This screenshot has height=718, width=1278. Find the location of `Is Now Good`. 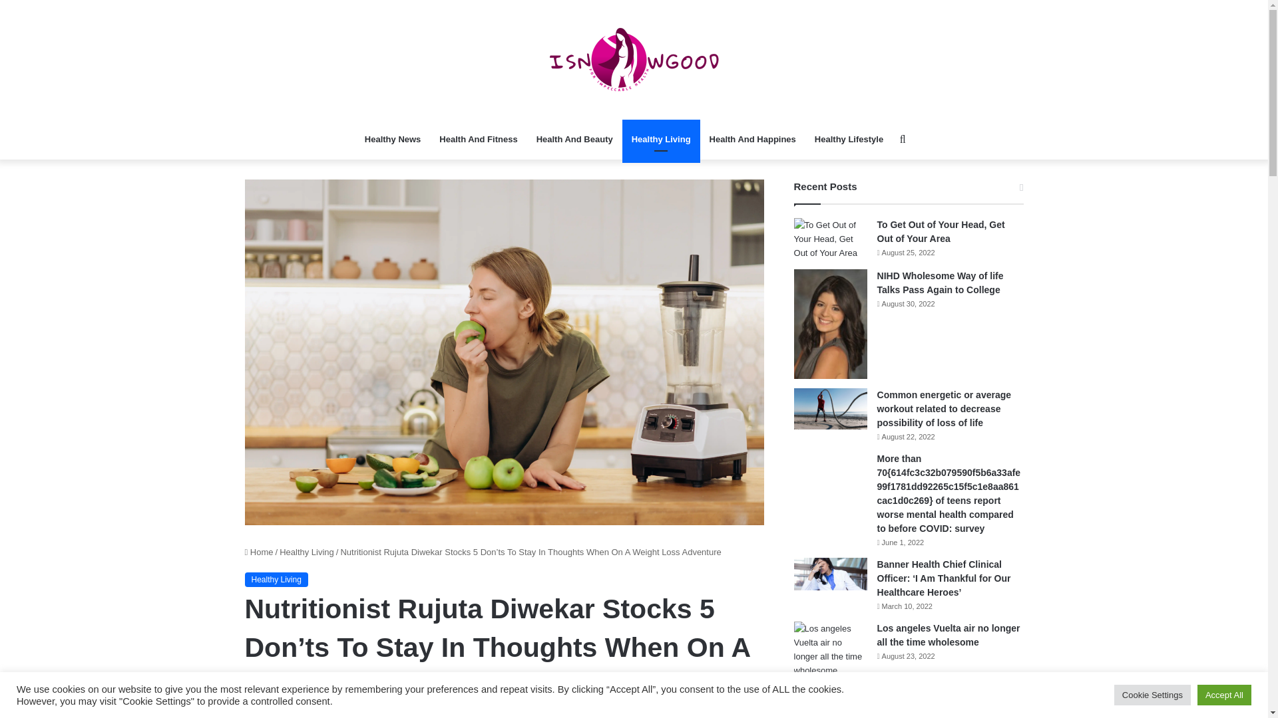

Is Now Good is located at coordinates (634, 60).